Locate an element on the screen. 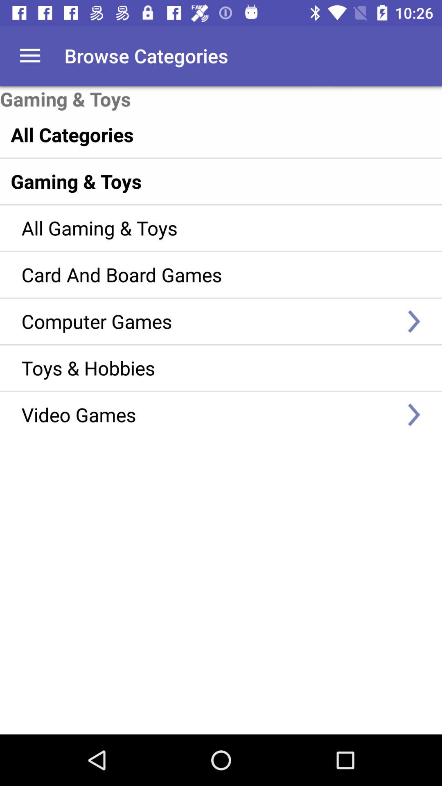 Image resolution: width=442 pixels, height=786 pixels. settings is located at coordinates (30, 56).